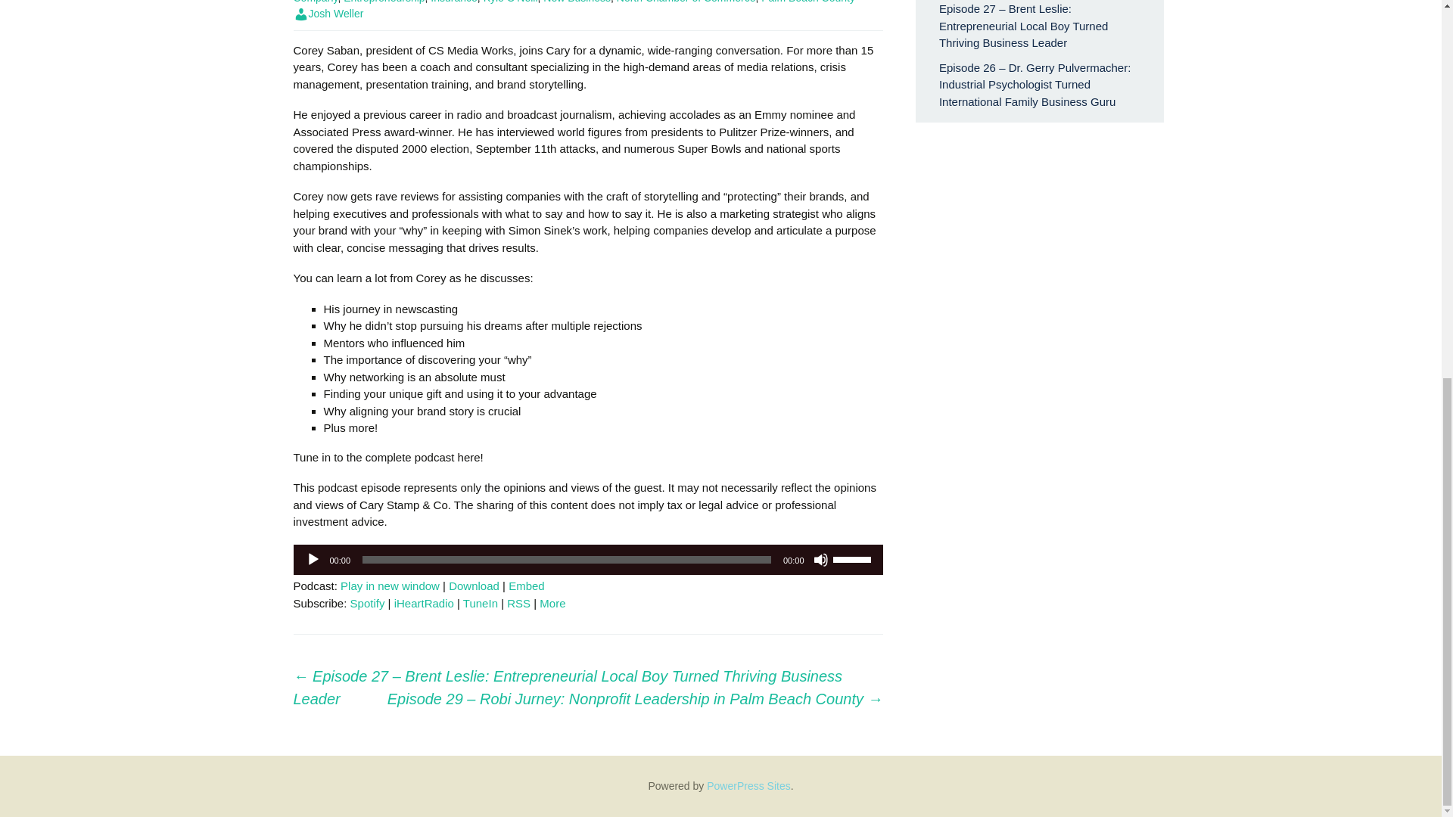 The image size is (1453, 817). Describe the element at coordinates (820, 560) in the screenshot. I see `Mute` at that location.